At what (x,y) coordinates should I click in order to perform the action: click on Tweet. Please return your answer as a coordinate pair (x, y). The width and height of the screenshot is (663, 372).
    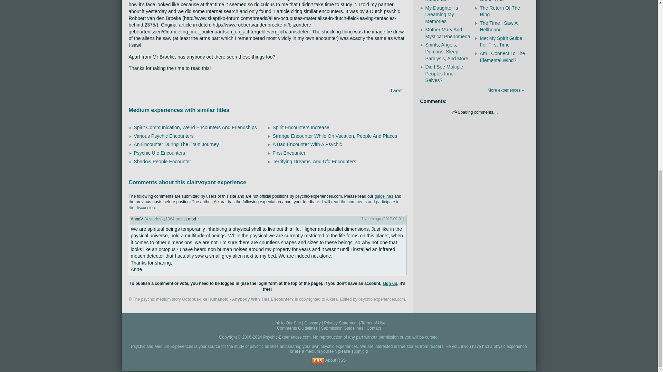
    Looking at the image, I should click on (396, 90).